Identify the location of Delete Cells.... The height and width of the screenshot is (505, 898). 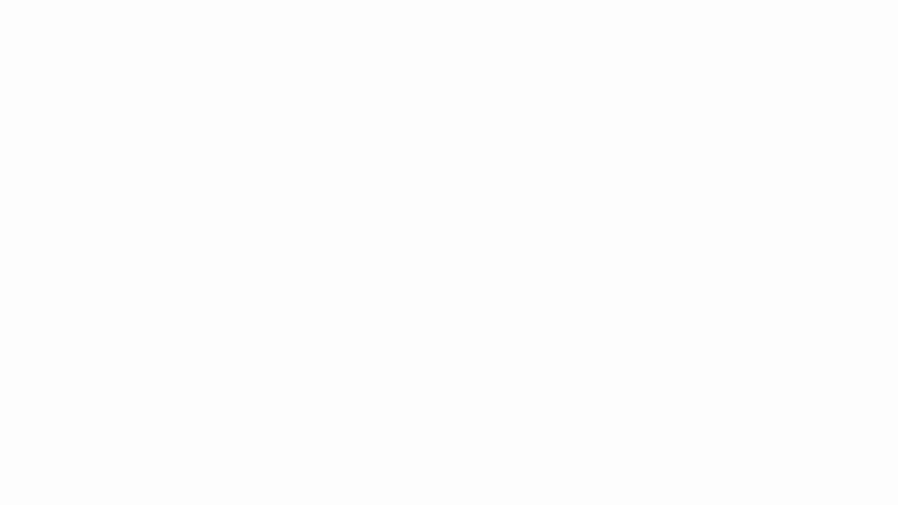
(260, 59).